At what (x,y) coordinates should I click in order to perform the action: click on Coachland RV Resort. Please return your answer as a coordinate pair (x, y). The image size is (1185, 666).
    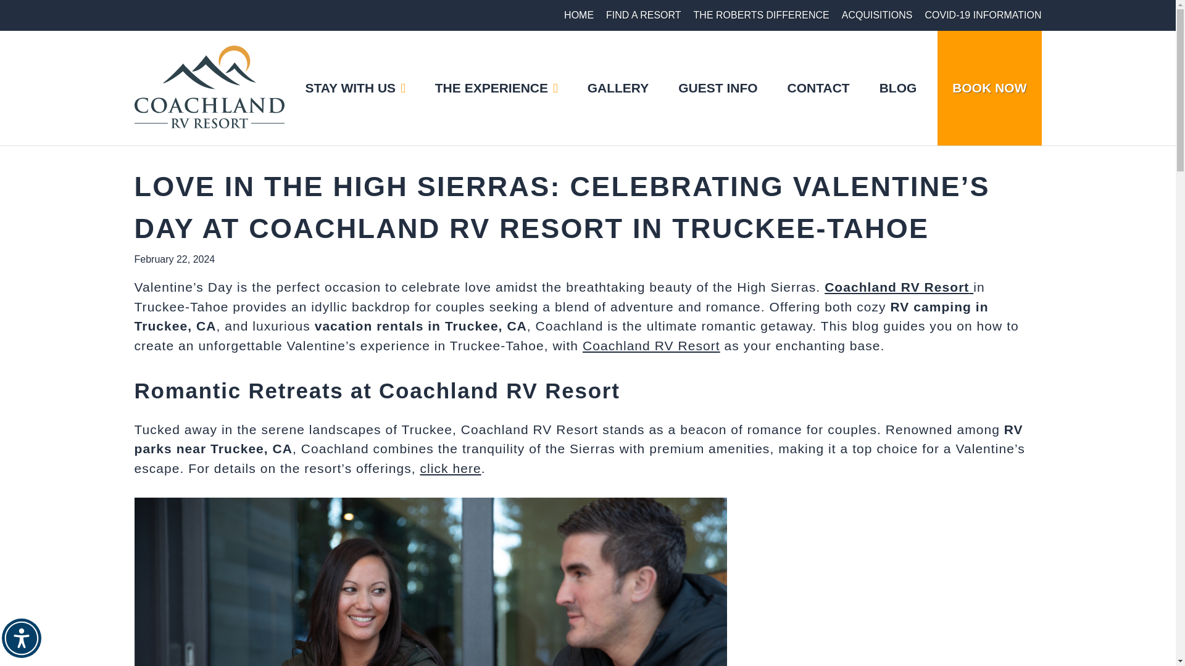
    Looking at the image, I should click on (899, 287).